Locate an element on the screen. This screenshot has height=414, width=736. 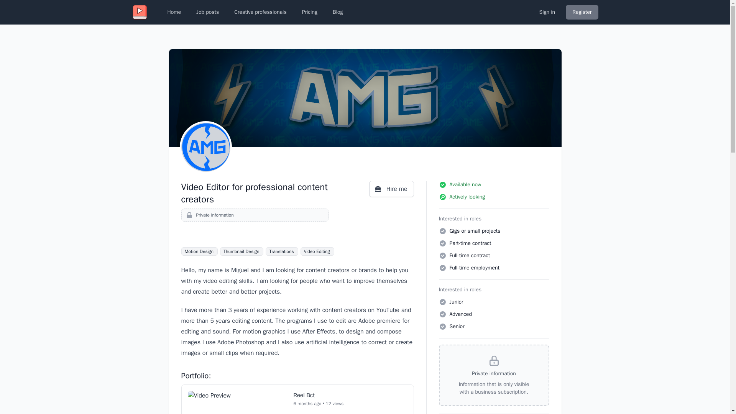
Sign in is located at coordinates (547, 12).